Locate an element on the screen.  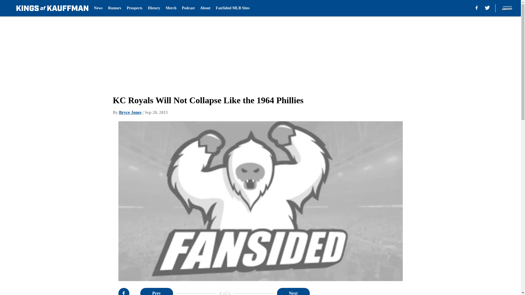
Prospects is located at coordinates (135, 8).